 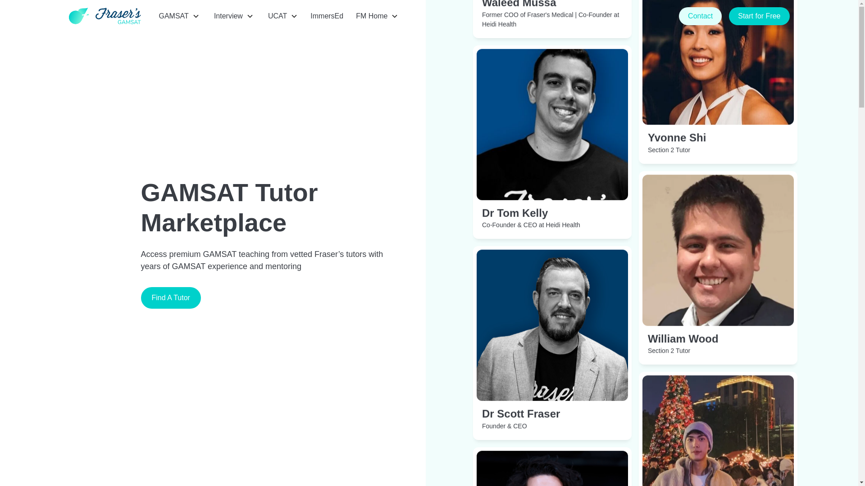 I want to click on GAMSAT, so click(x=173, y=16).